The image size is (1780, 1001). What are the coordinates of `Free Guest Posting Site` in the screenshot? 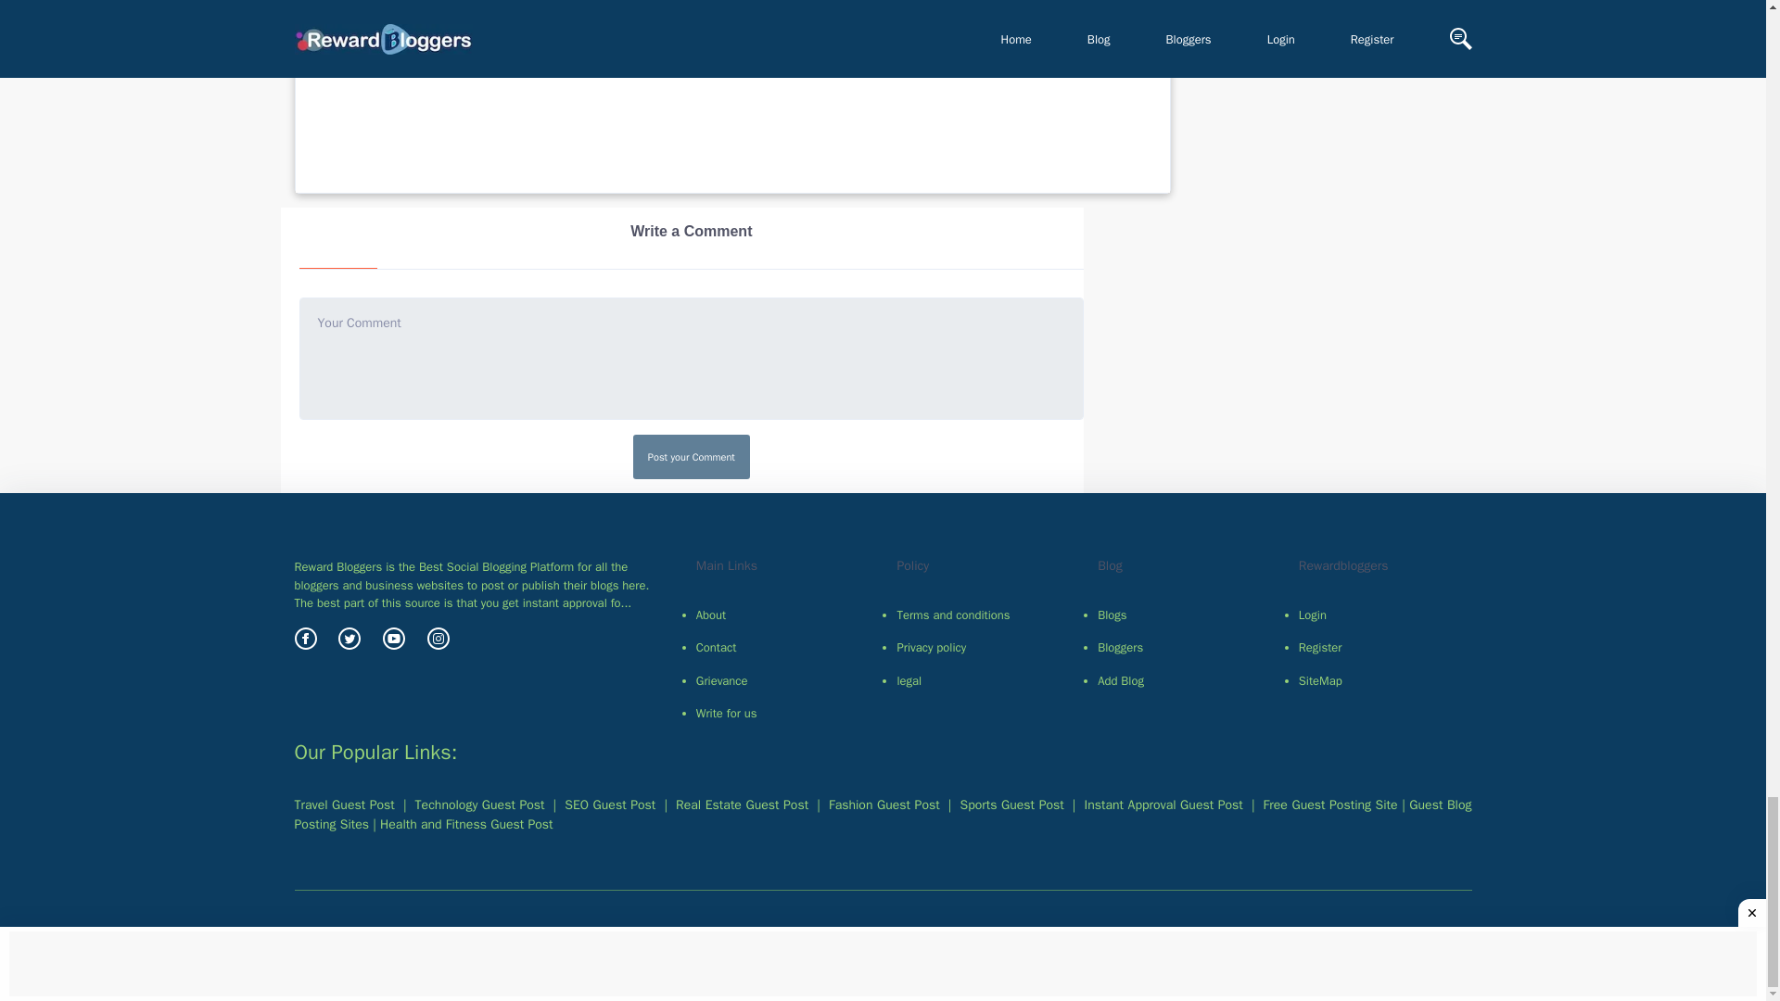 It's located at (1330, 805).